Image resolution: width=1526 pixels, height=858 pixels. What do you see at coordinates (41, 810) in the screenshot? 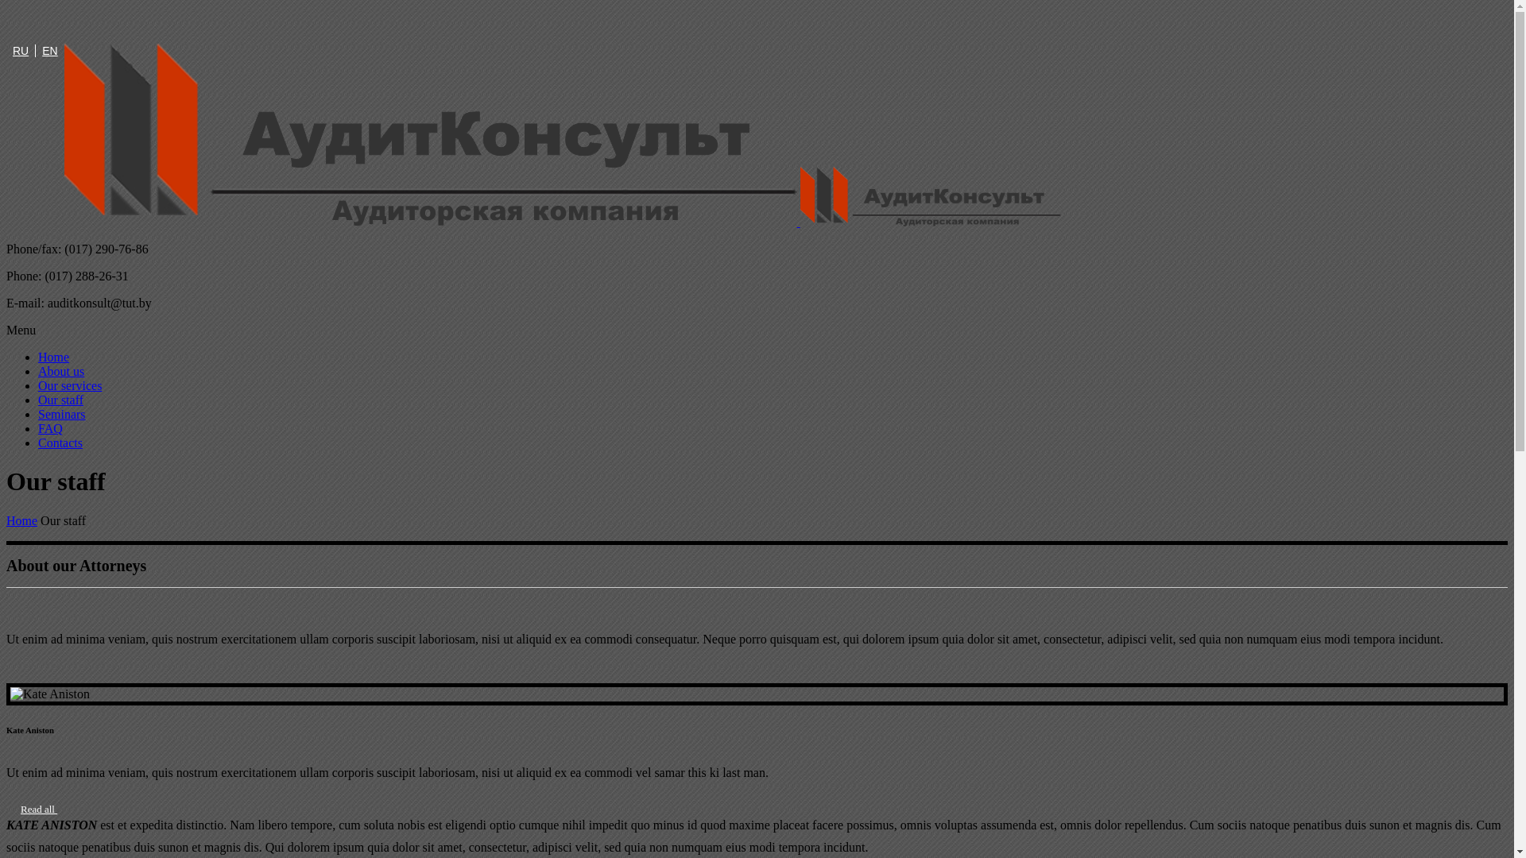
I see `Read all` at bounding box center [41, 810].